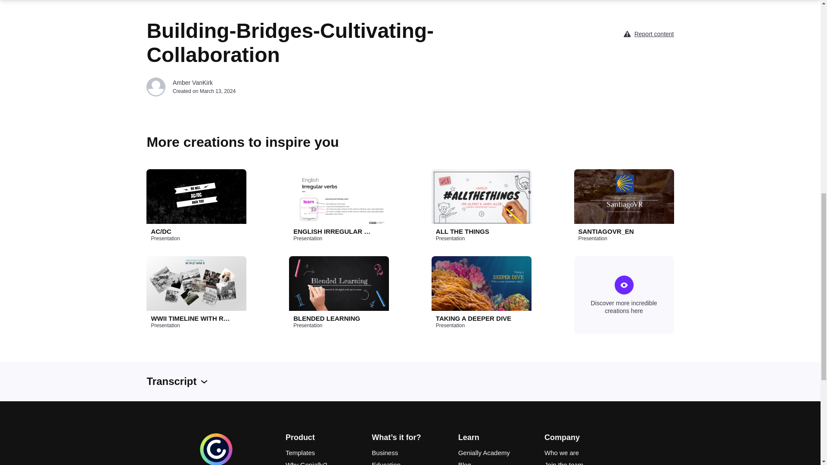 The width and height of the screenshot is (827, 465). I want to click on TAKING A DEEPER DIVE, so click(476, 319).